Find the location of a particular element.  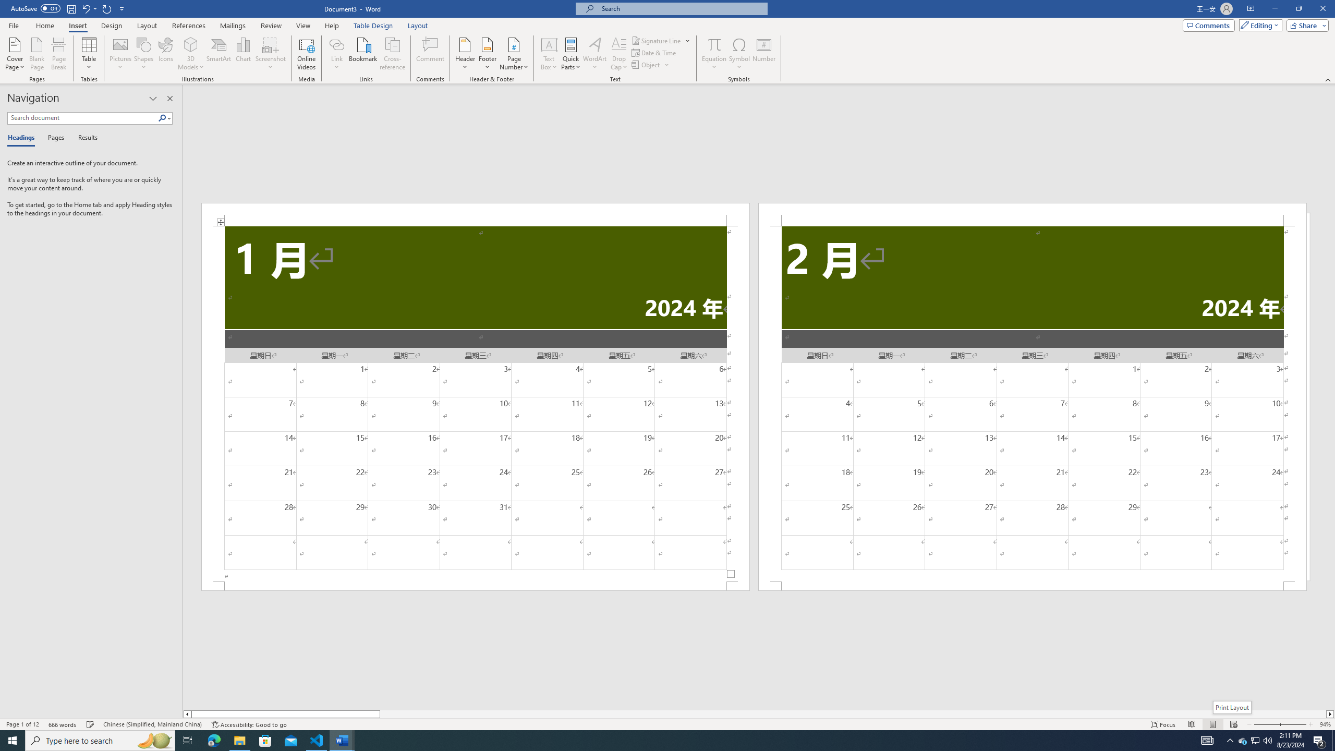

Chart... is located at coordinates (243, 54).